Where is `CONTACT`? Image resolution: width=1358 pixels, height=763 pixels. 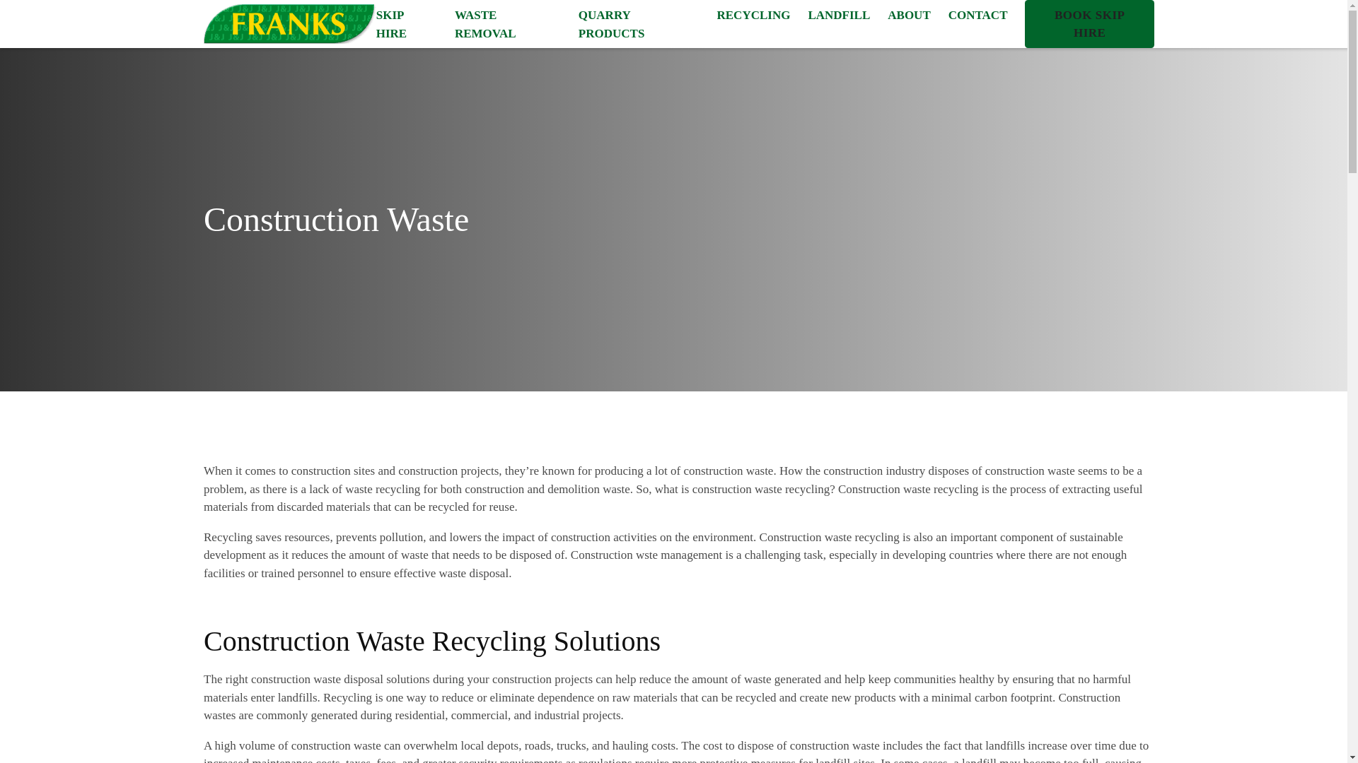 CONTACT is located at coordinates (977, 15).